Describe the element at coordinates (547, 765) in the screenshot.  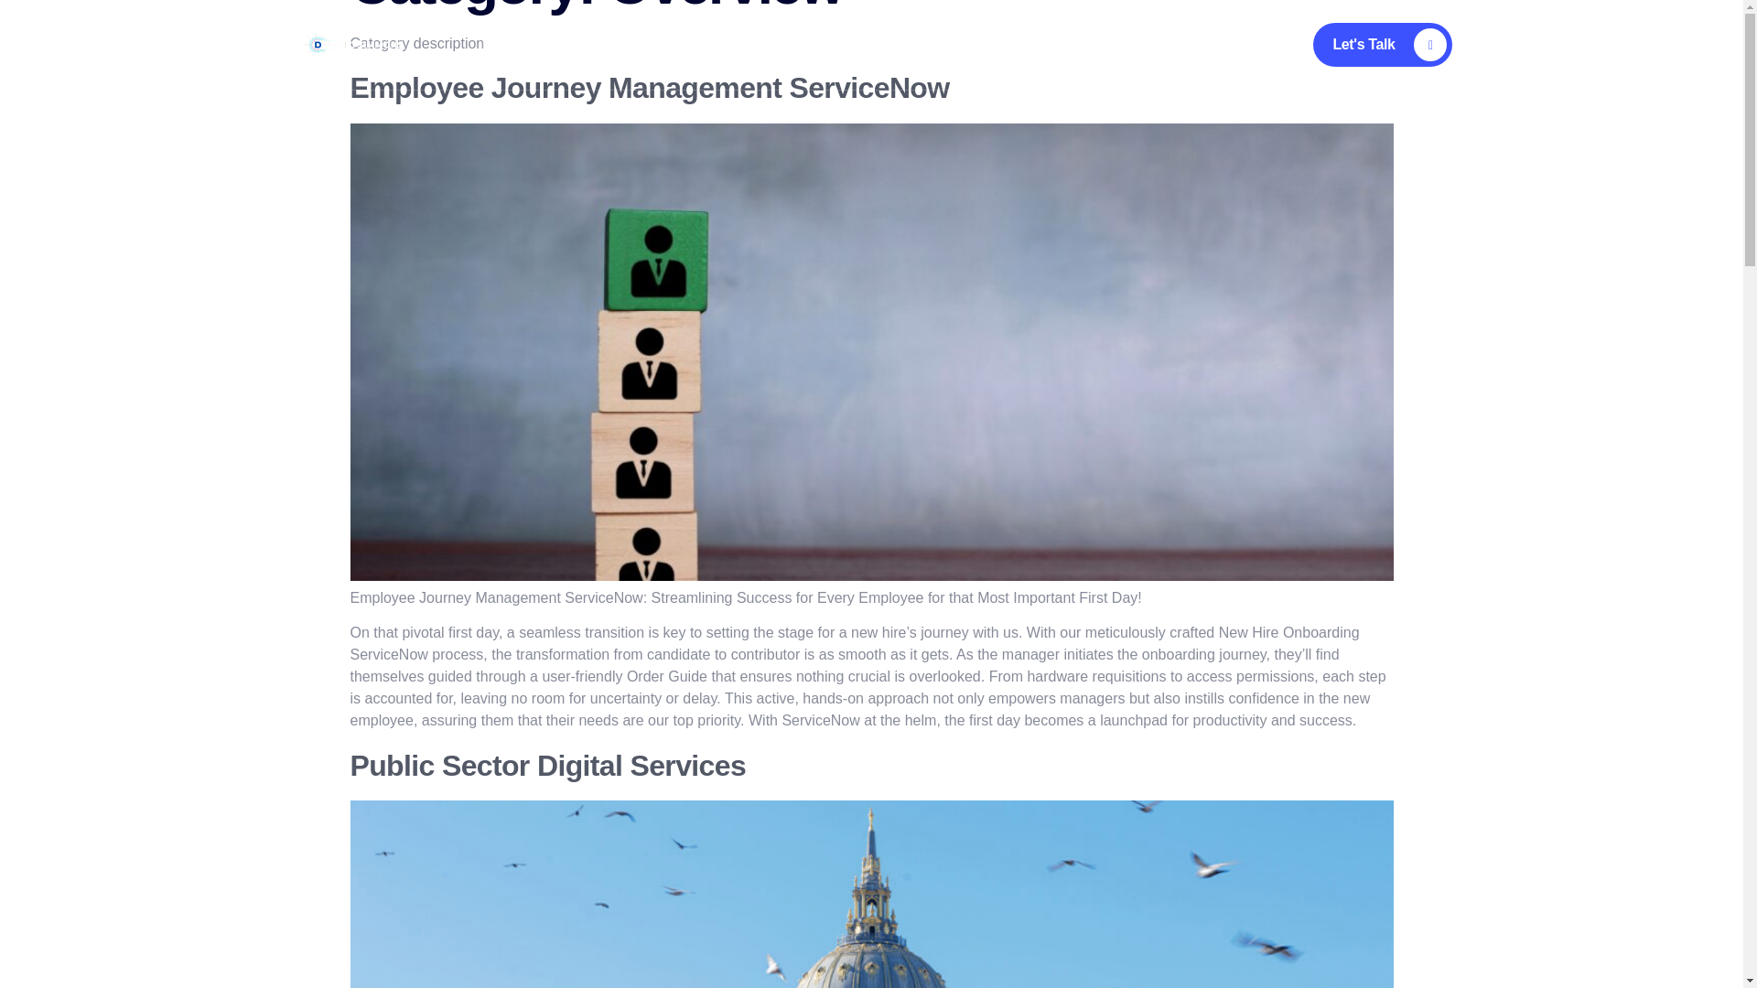
I see `Public Sector Digital Services` at that location.